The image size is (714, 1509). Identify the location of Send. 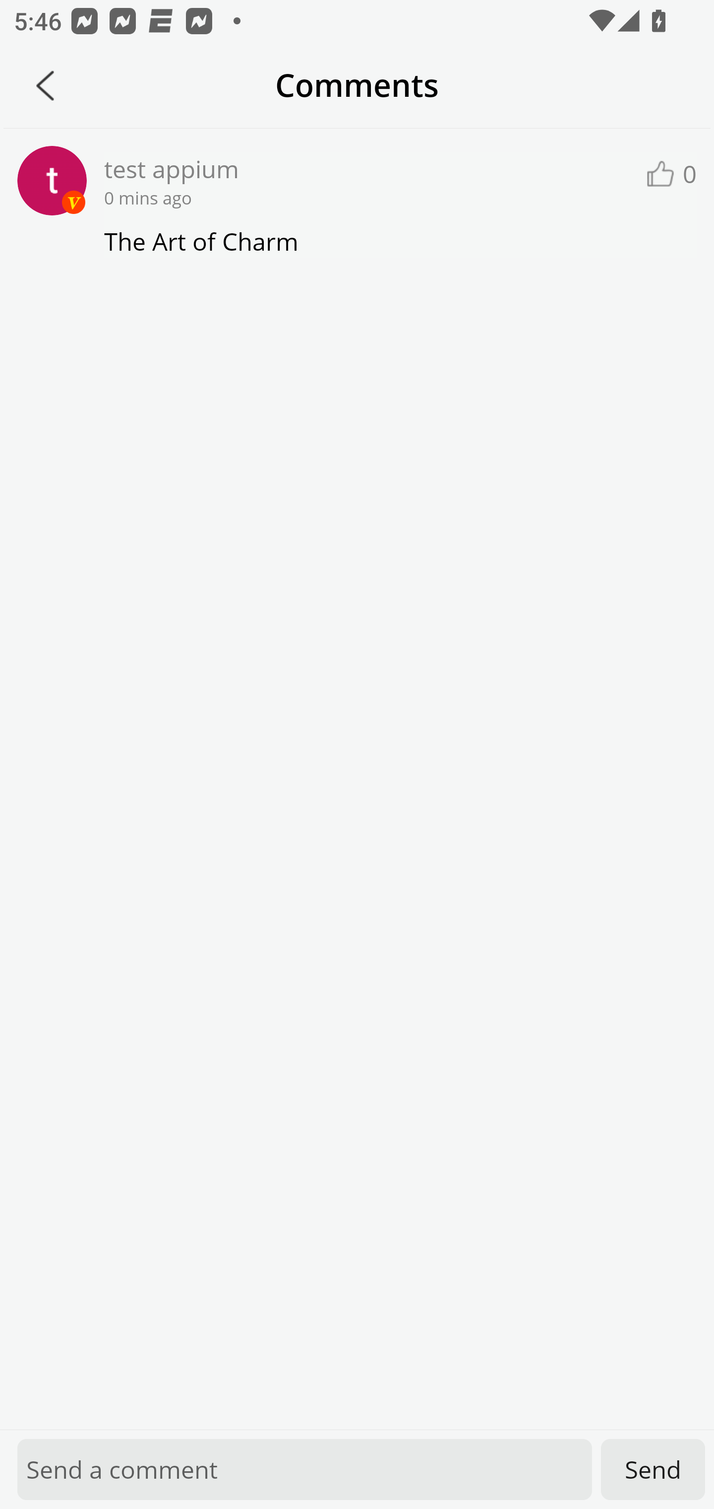
(653, 1469).